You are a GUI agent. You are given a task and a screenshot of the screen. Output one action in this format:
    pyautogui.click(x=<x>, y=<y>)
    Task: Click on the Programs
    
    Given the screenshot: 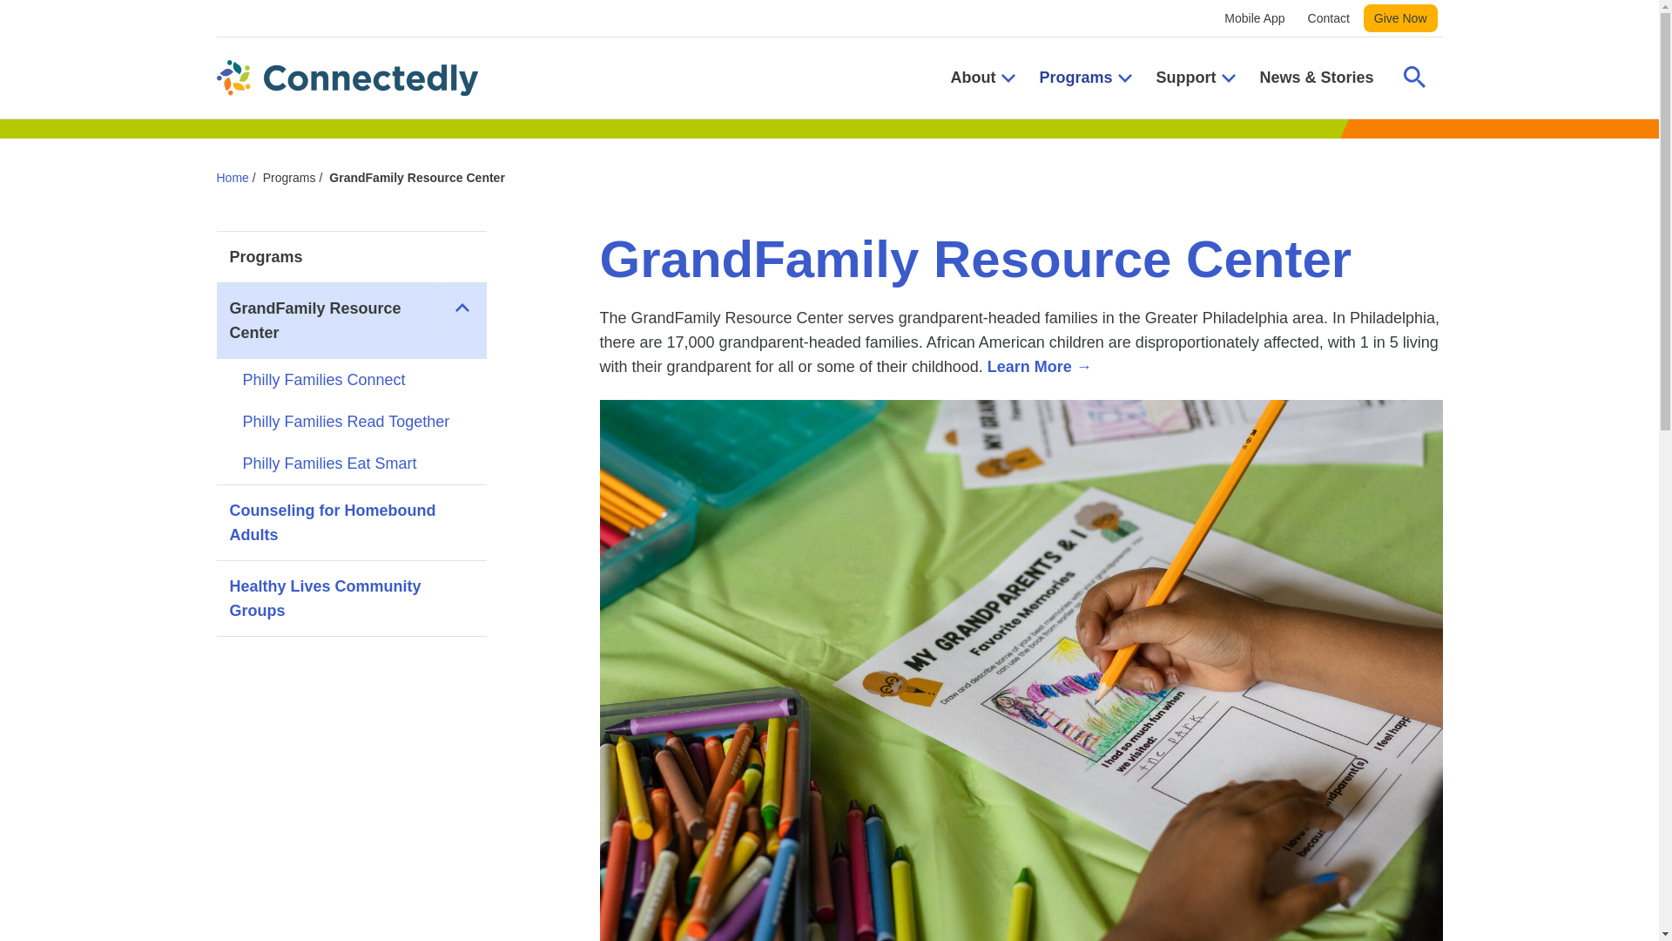 What is the action you would take?
    pyautogui.click(x=1083, y=78)
    